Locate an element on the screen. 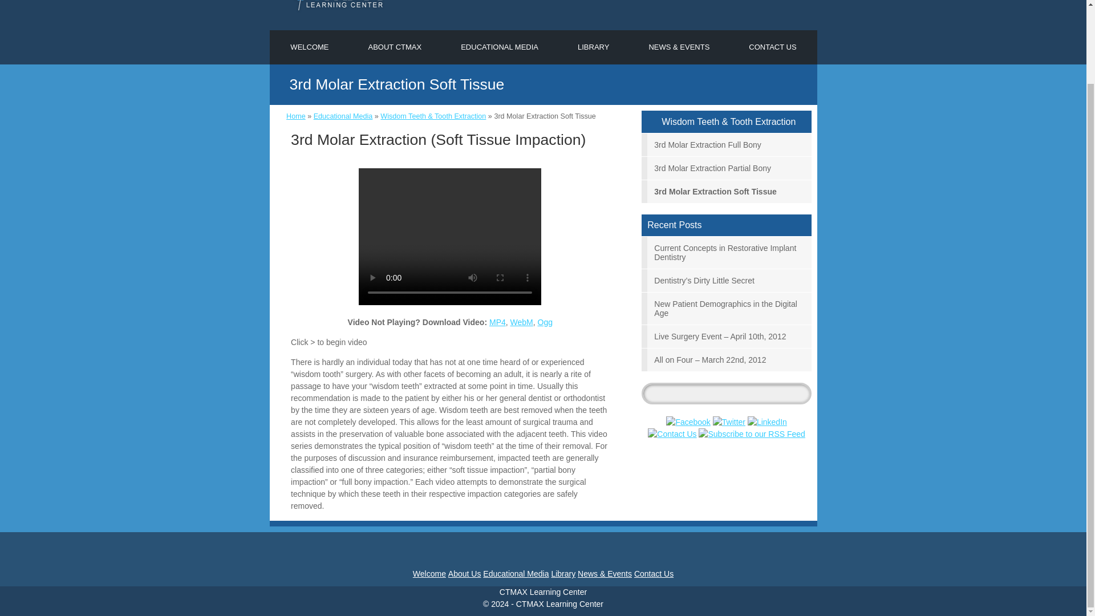 Image resolution: width=1095 pixels, height=616 pixels. Twitter is located at coordinates (729, 422).